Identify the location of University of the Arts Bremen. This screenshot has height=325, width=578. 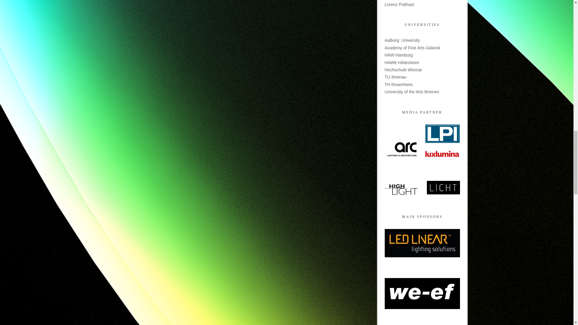
(412, 92).